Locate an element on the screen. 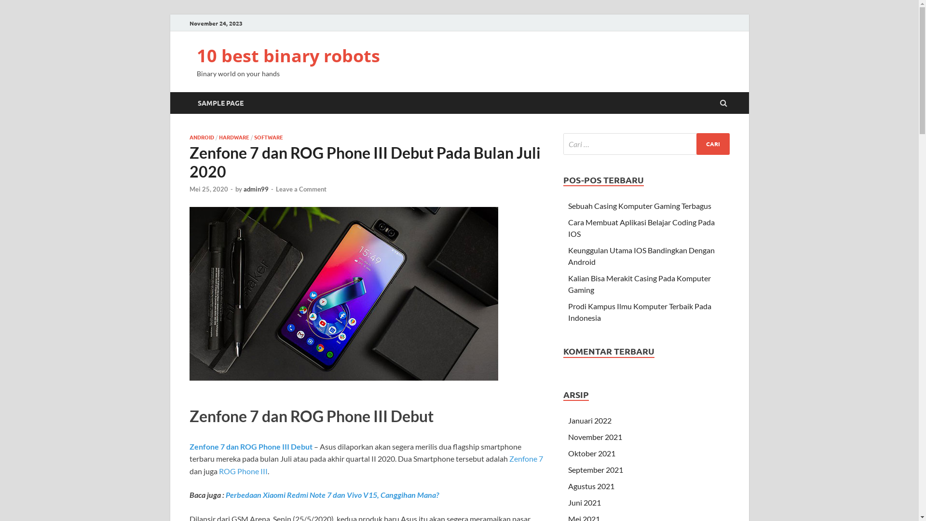 The width and height of the screenshot is (926, 521). Prodi Kampus Ilmu Komputer Terbaik Pada Indonesia is located at coordinates (640, 312).